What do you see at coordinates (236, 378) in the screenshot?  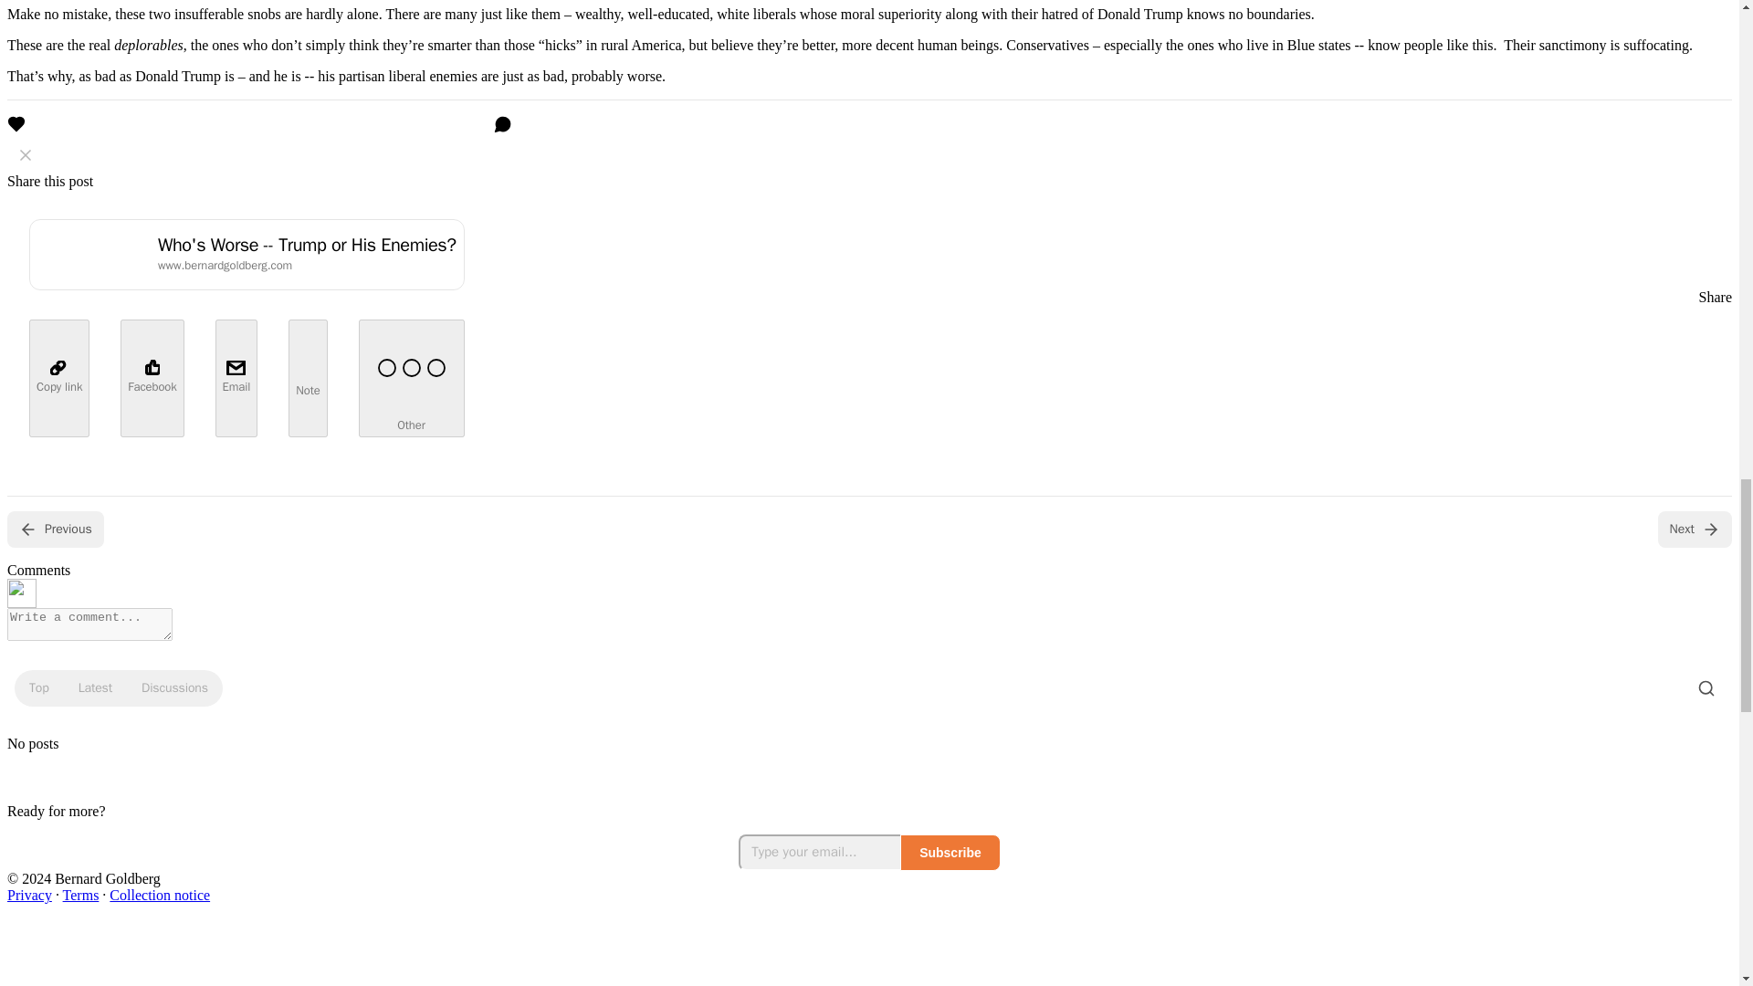 I see `Email` at bounding box center [236, 378].